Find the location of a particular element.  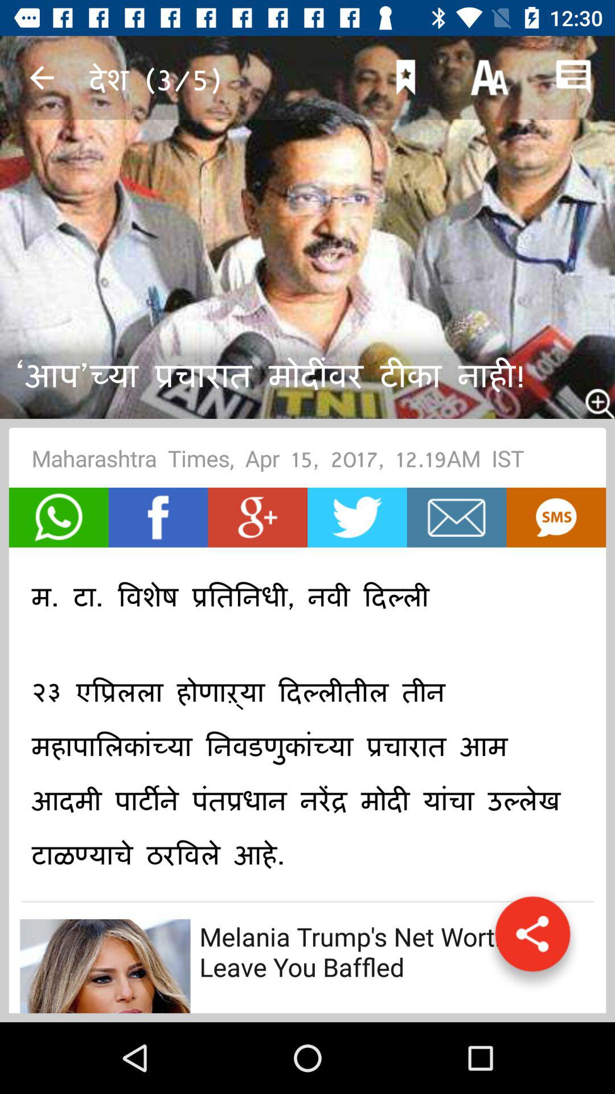

marathi news maharashtra times is located at coordinates (158, 517).